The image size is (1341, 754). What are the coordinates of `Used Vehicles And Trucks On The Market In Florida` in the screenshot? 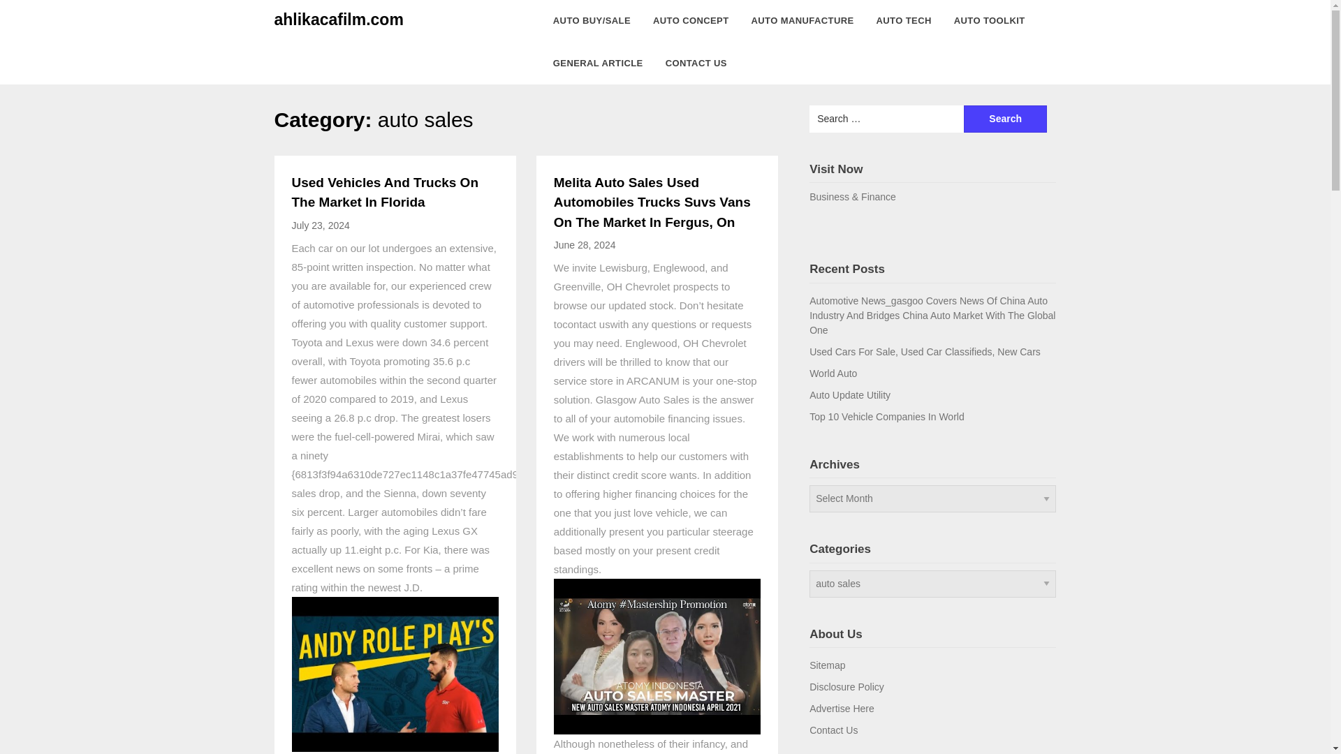 It's located at (386, 193).